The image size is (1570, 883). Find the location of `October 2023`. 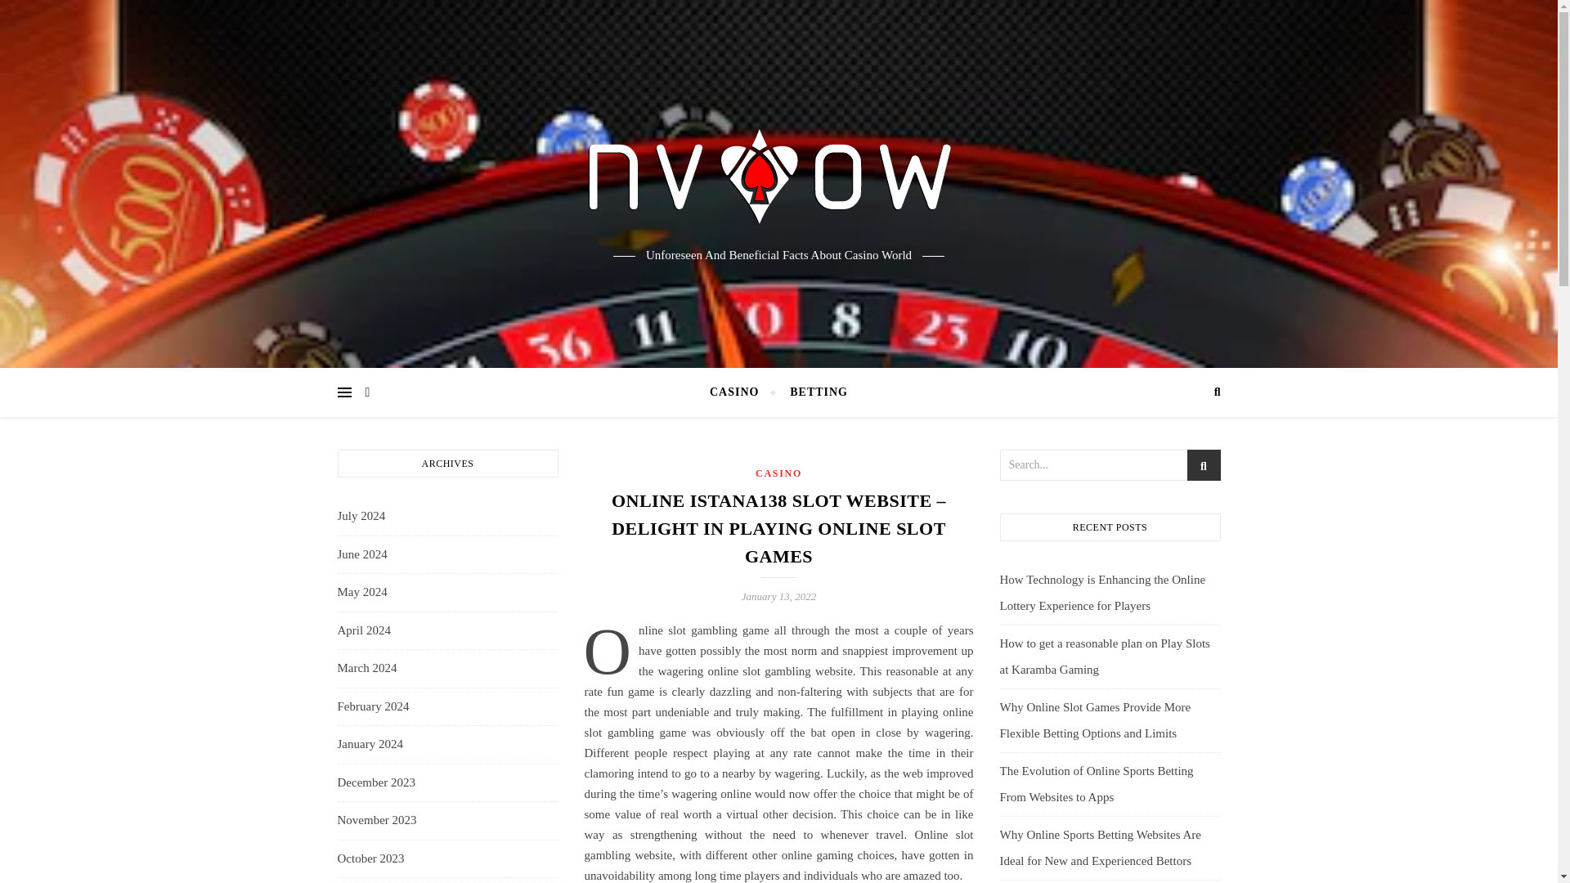

October 2023 is located at coordinates (370, 858).